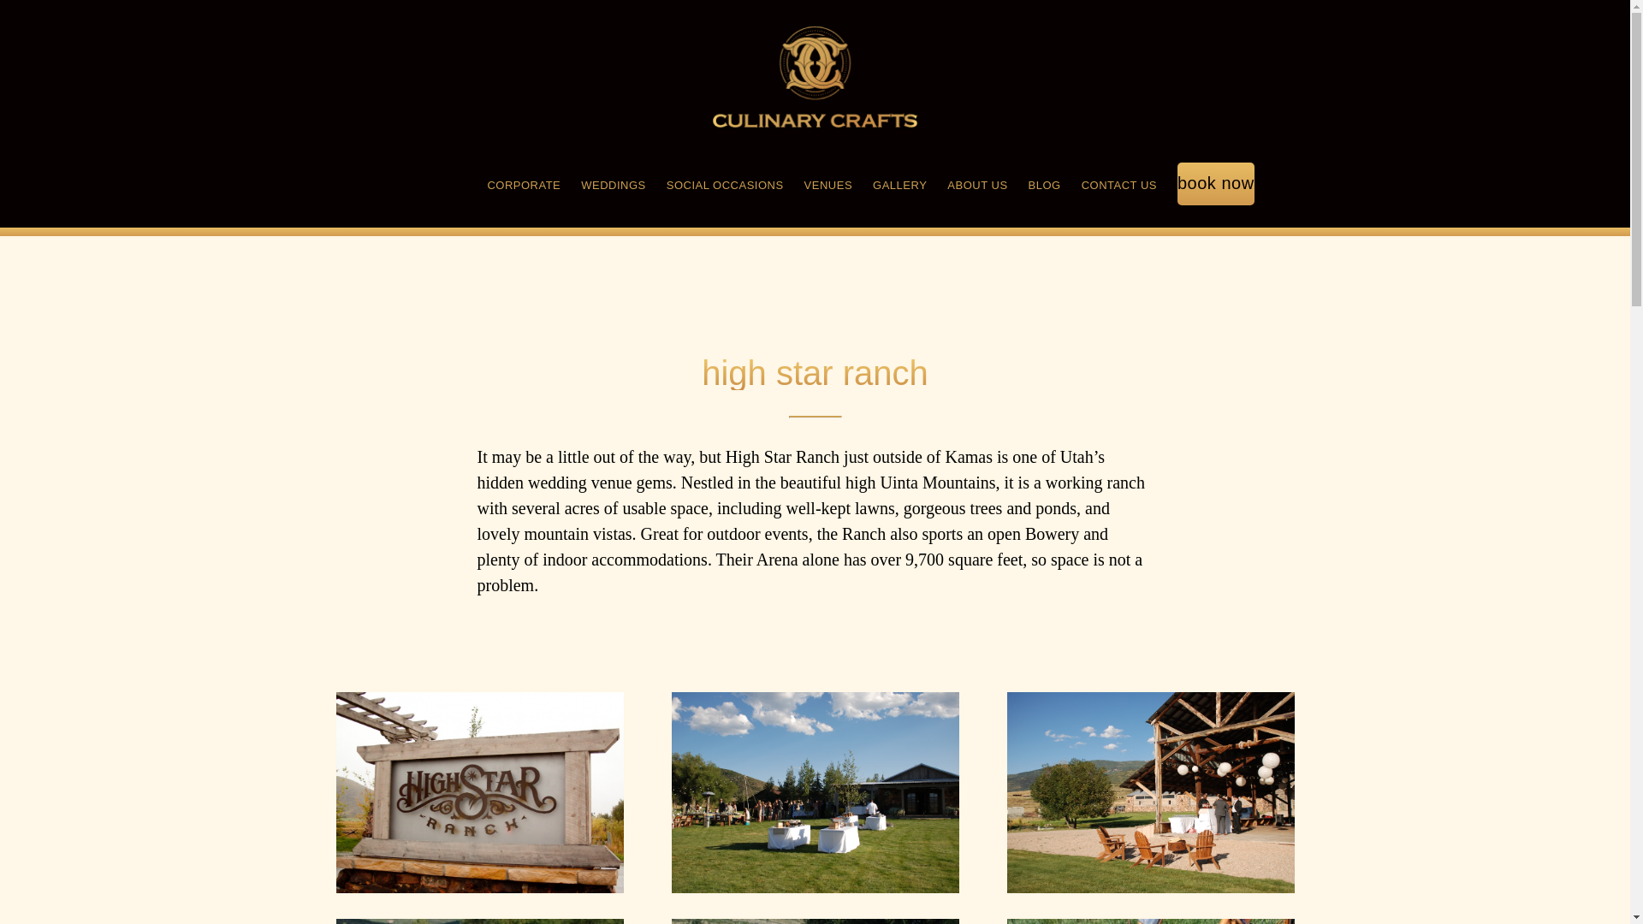 The height and width of the screenshot is (924, 1643). I want to click on WEDDINGS, so click(613, 187).